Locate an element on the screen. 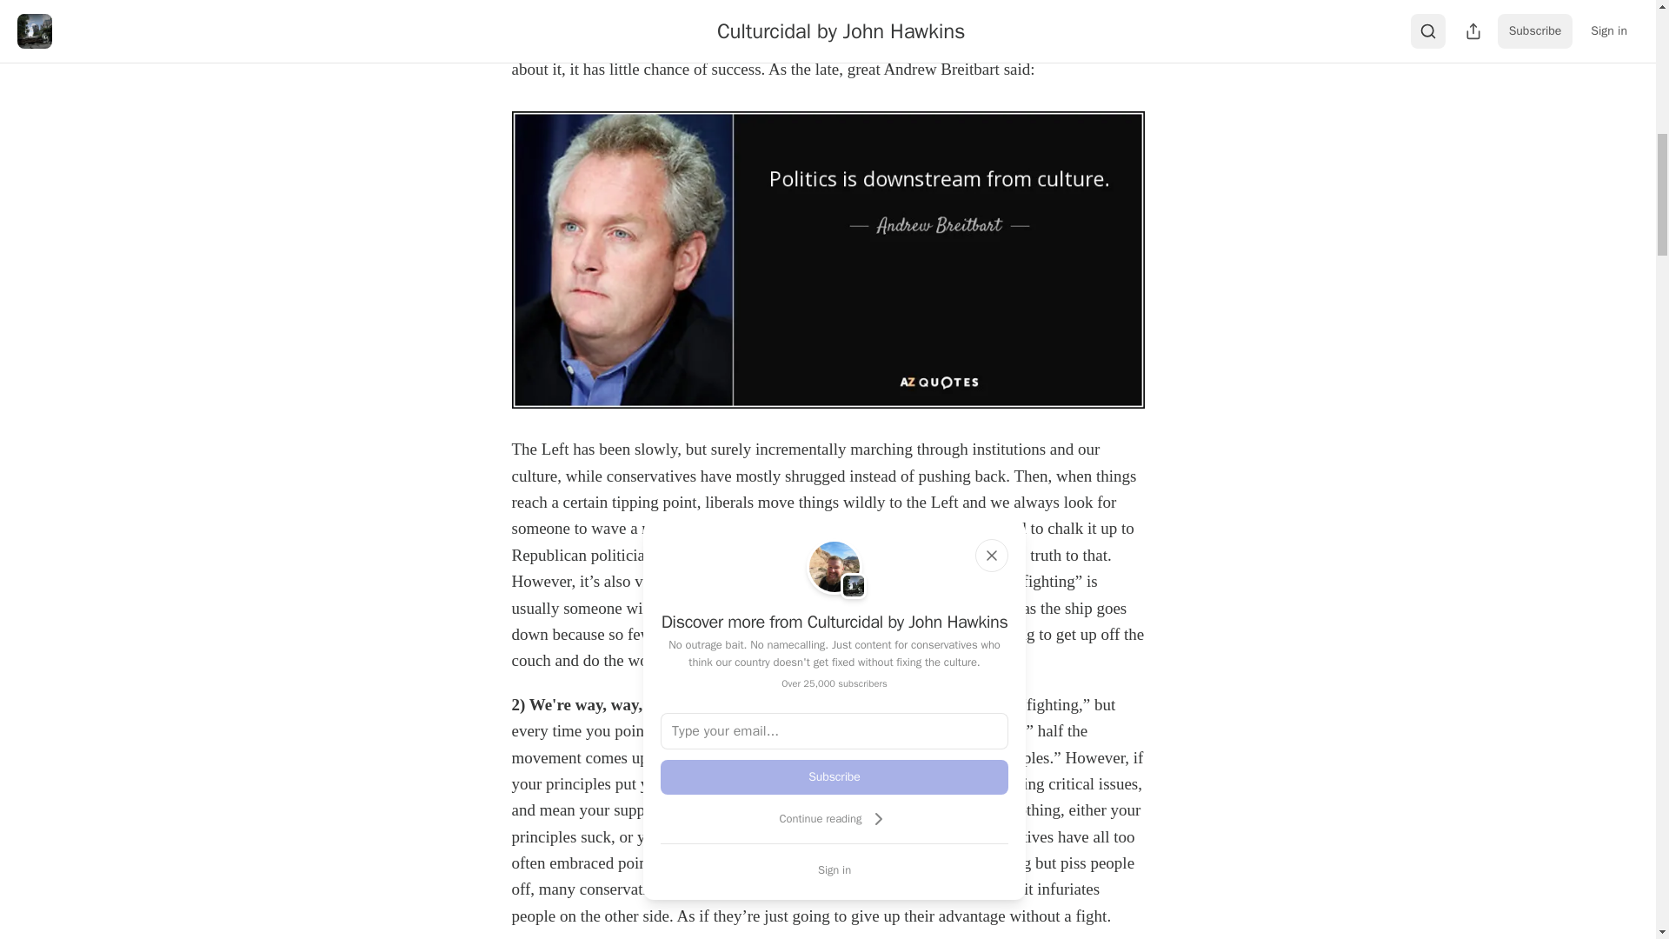 The image size is (1669, 939). Sign in is located at coordinates (834, 869).